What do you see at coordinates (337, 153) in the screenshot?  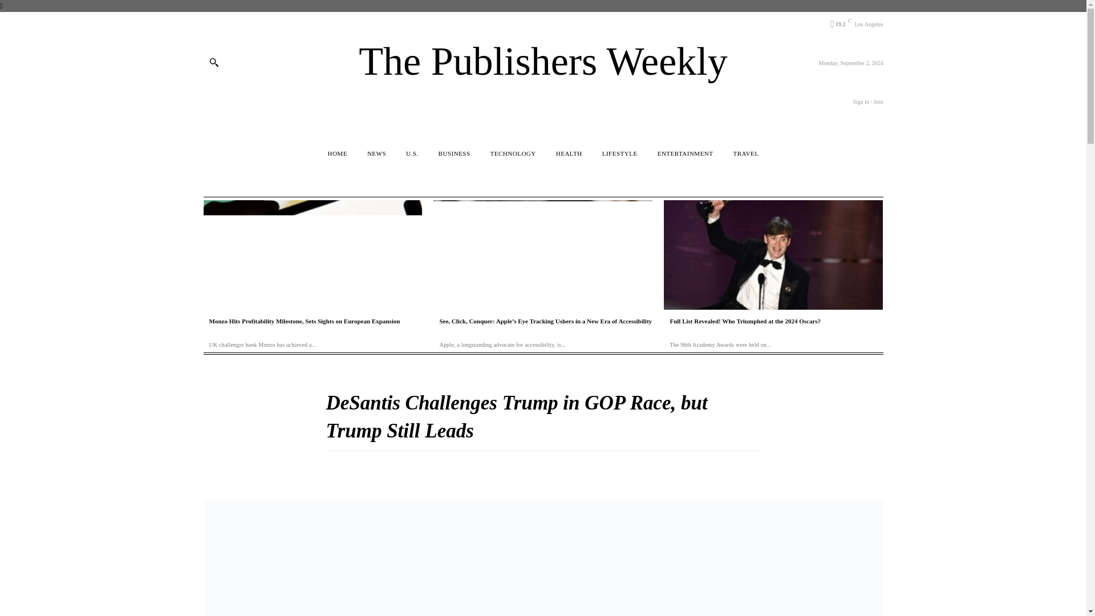 I see `HOME` at bounding box center [337, 153].